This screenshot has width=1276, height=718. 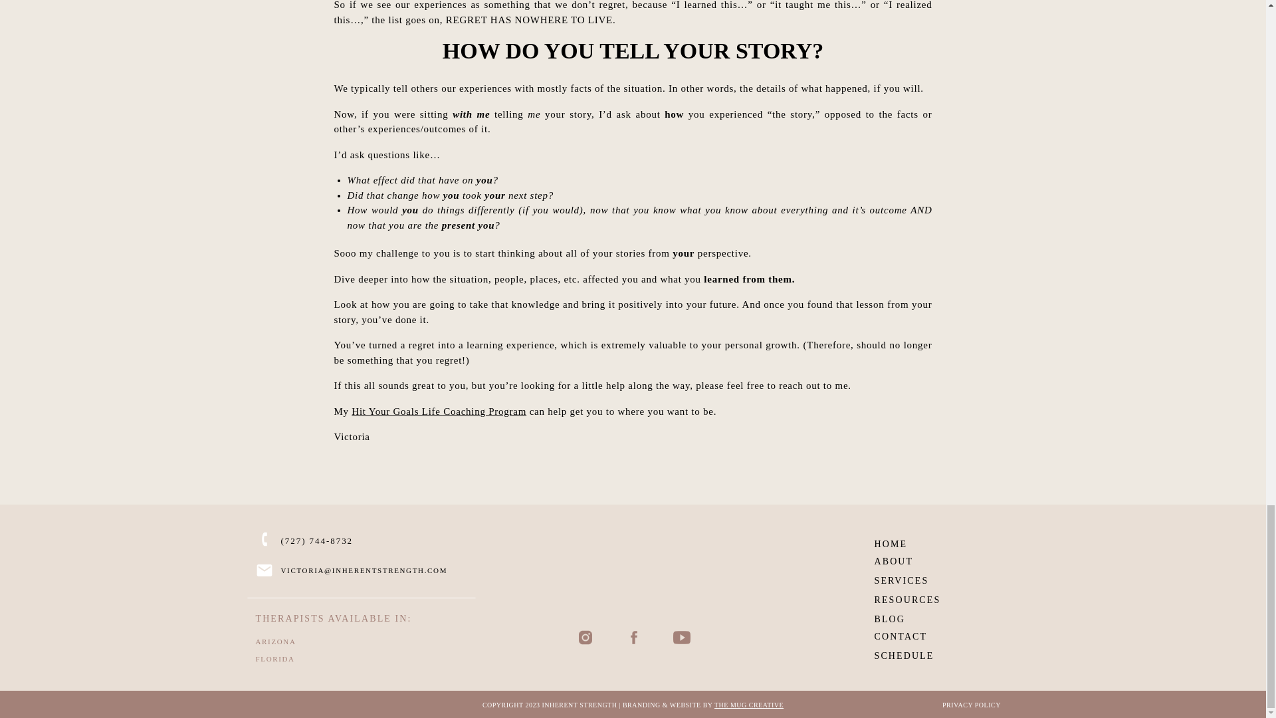 What do you see at coordinates (972, 704) in the screenshot?
I see `PRIVACY POLICY` at bounding box center [972, 704].